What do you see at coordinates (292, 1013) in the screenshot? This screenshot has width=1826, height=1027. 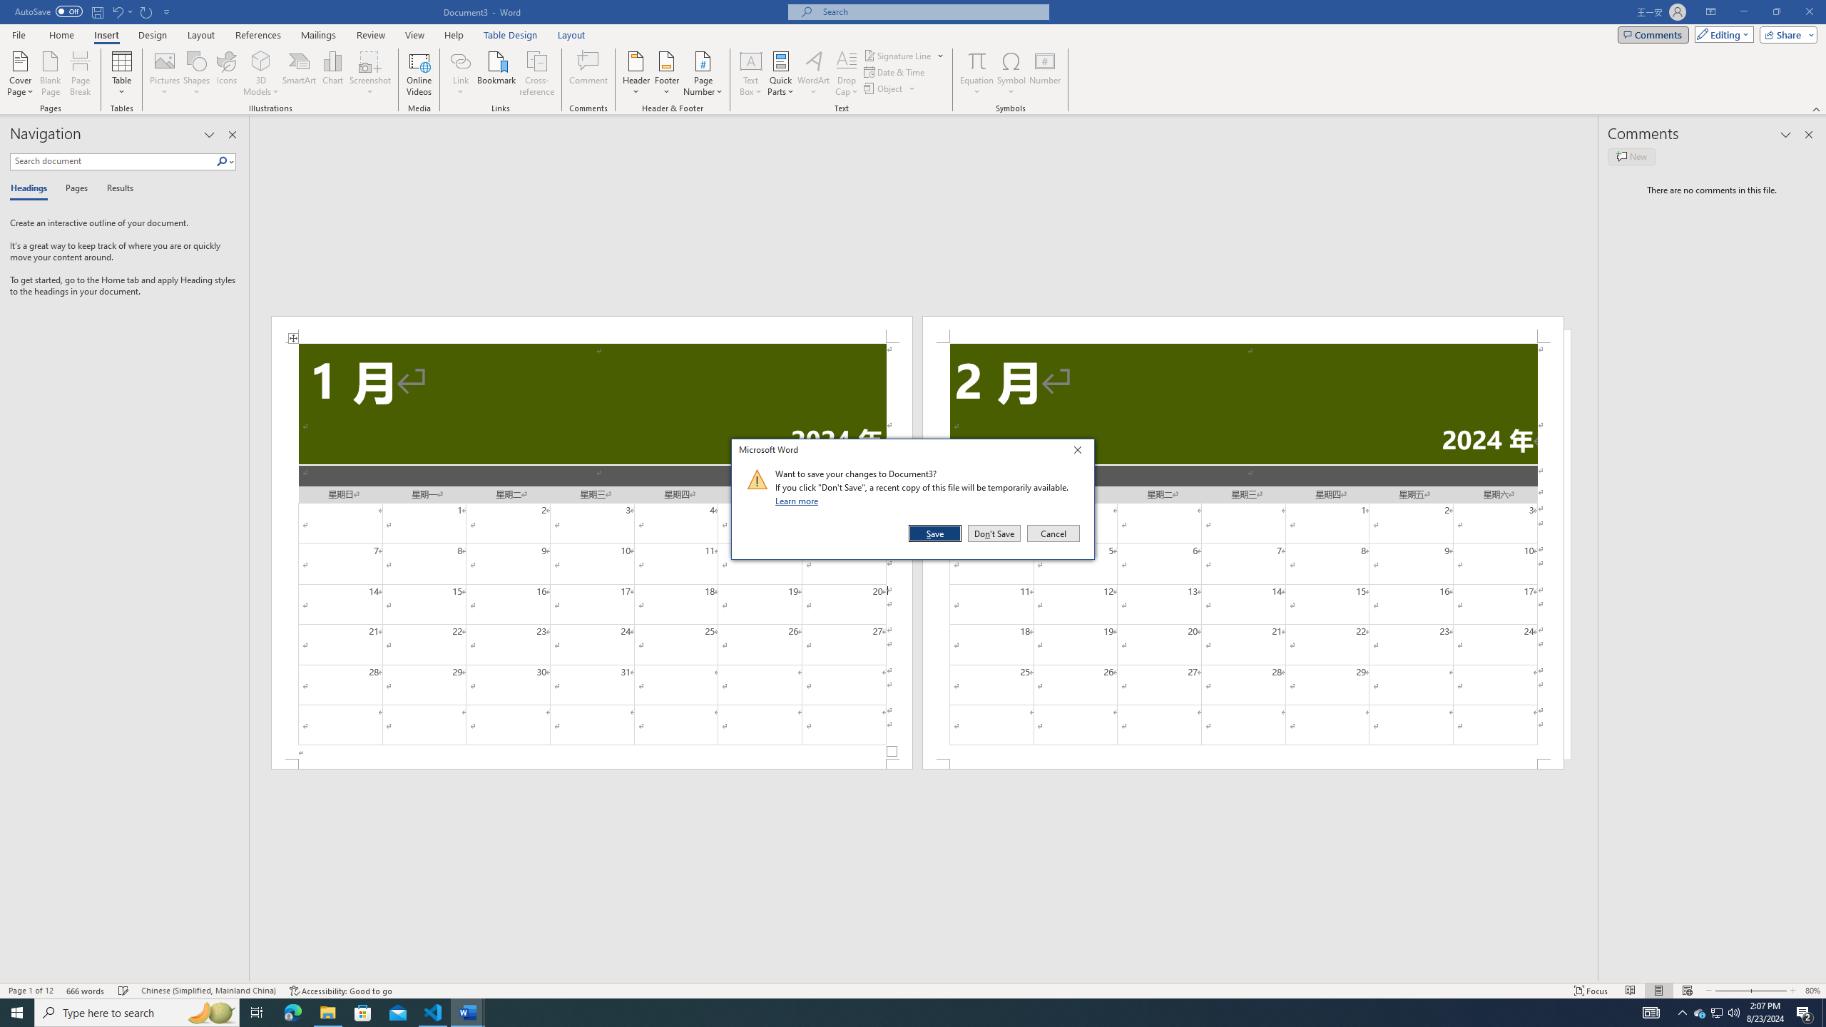 I see `Microsoft Edge` at bounding box center [292, 1013].